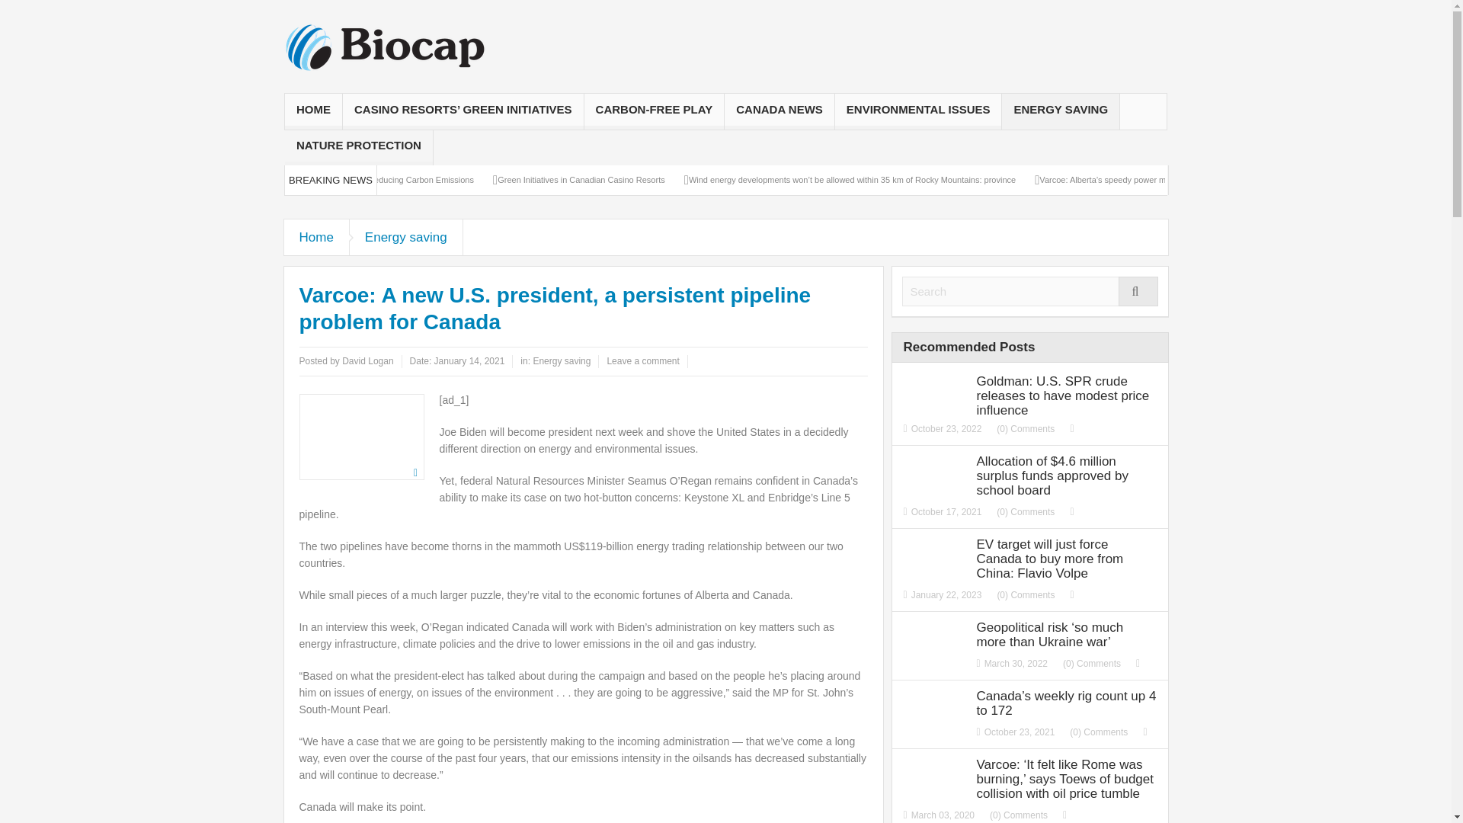  What do you see at coordinates (314, 111) in the screenshot?
I see `HOME` at bounding box center [314, 111].